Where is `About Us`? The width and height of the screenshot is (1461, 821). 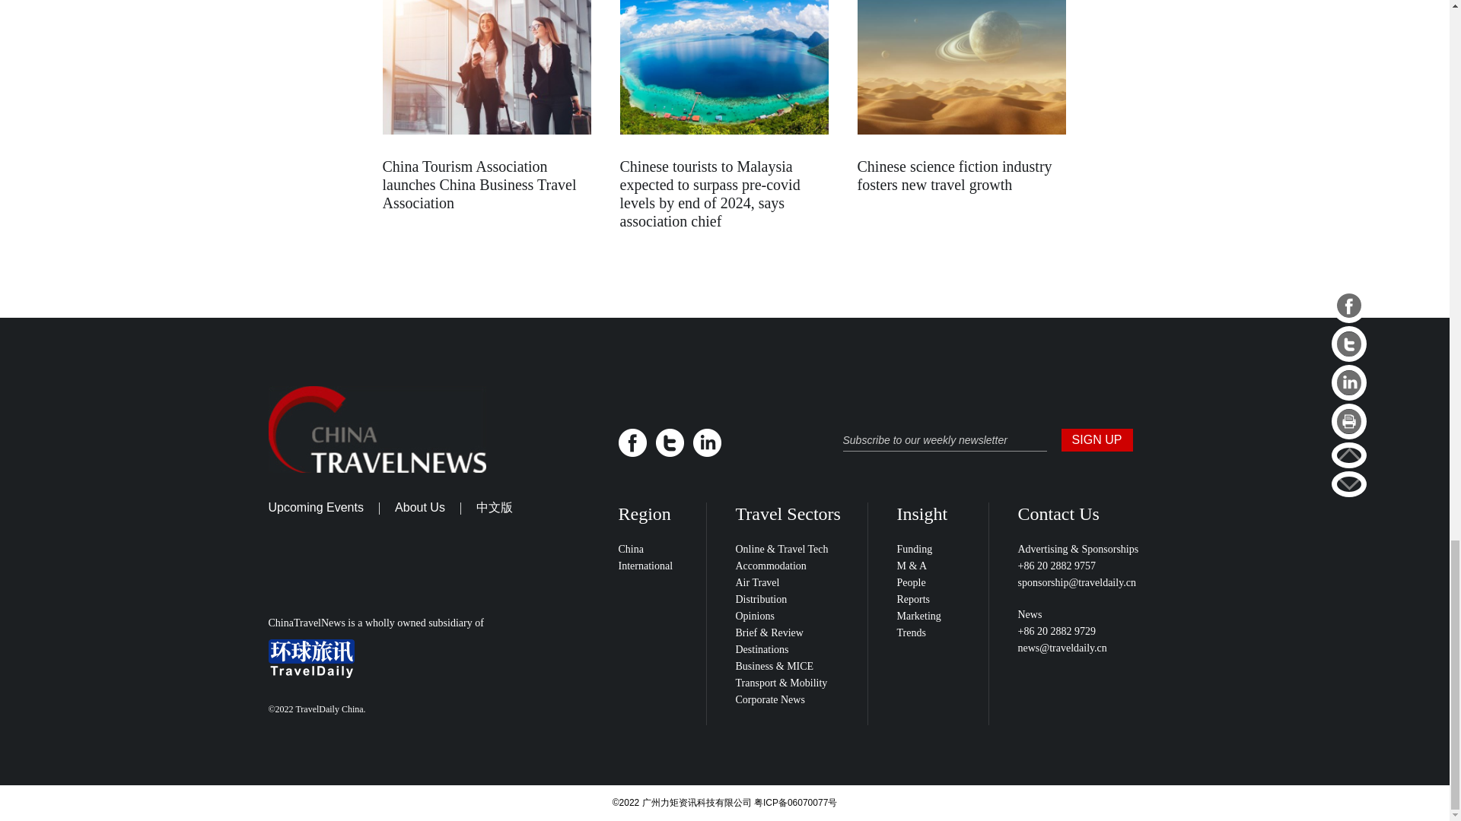 About Us is located at coordinates (420, 507).